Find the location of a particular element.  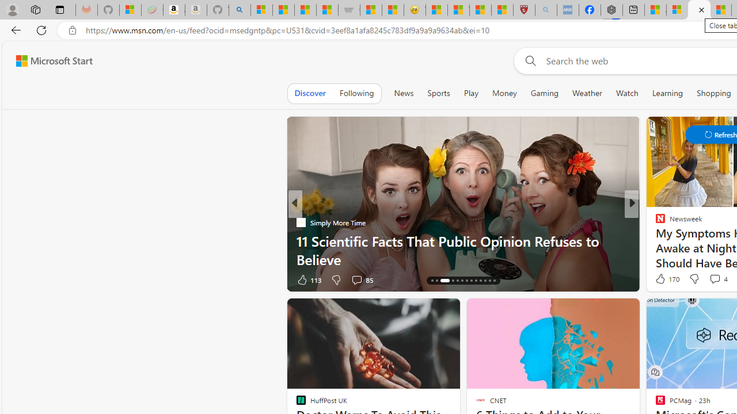

FOX News is located at coordinates (655, 222).